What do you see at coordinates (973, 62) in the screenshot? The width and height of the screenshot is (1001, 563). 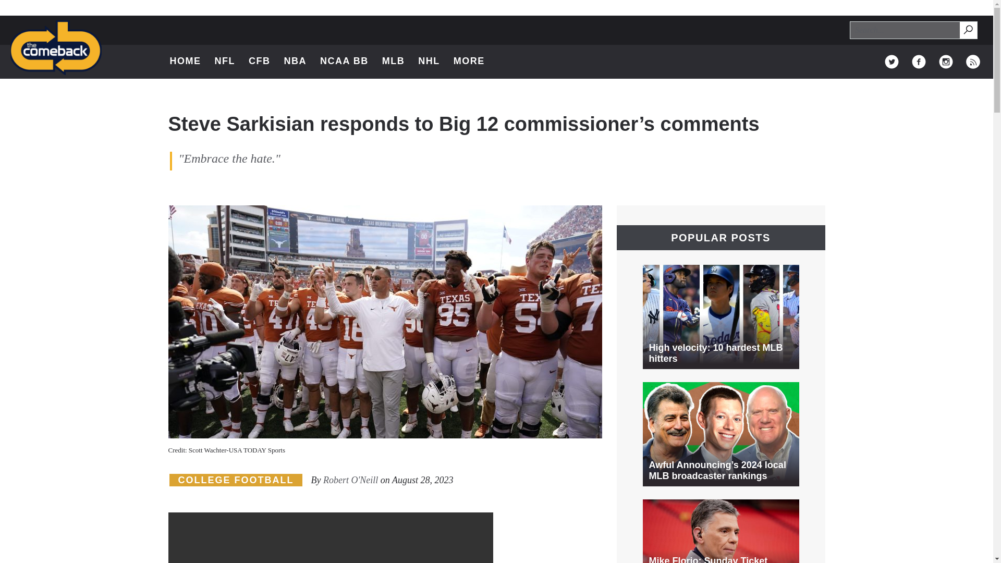 I see `SEARCH` at bounding box center [973, 62].